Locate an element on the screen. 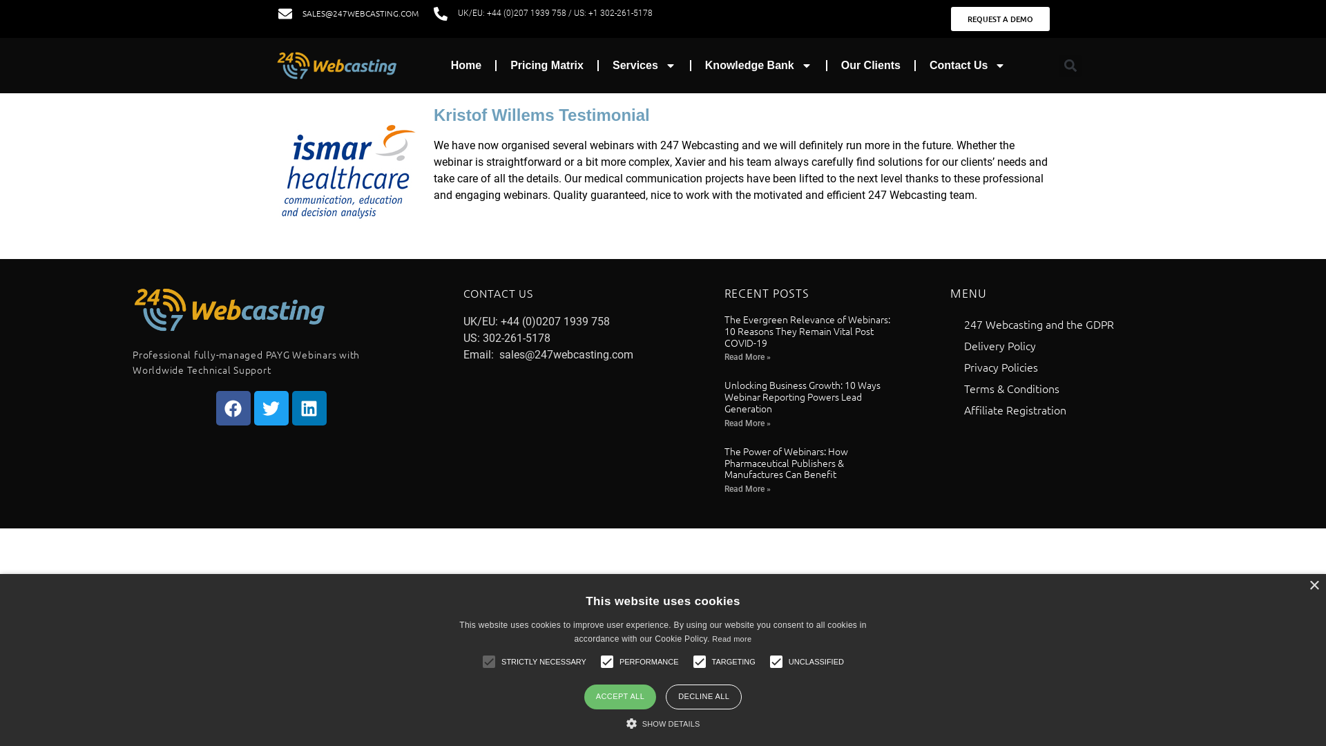  Home is located at coordinates (466, 66).